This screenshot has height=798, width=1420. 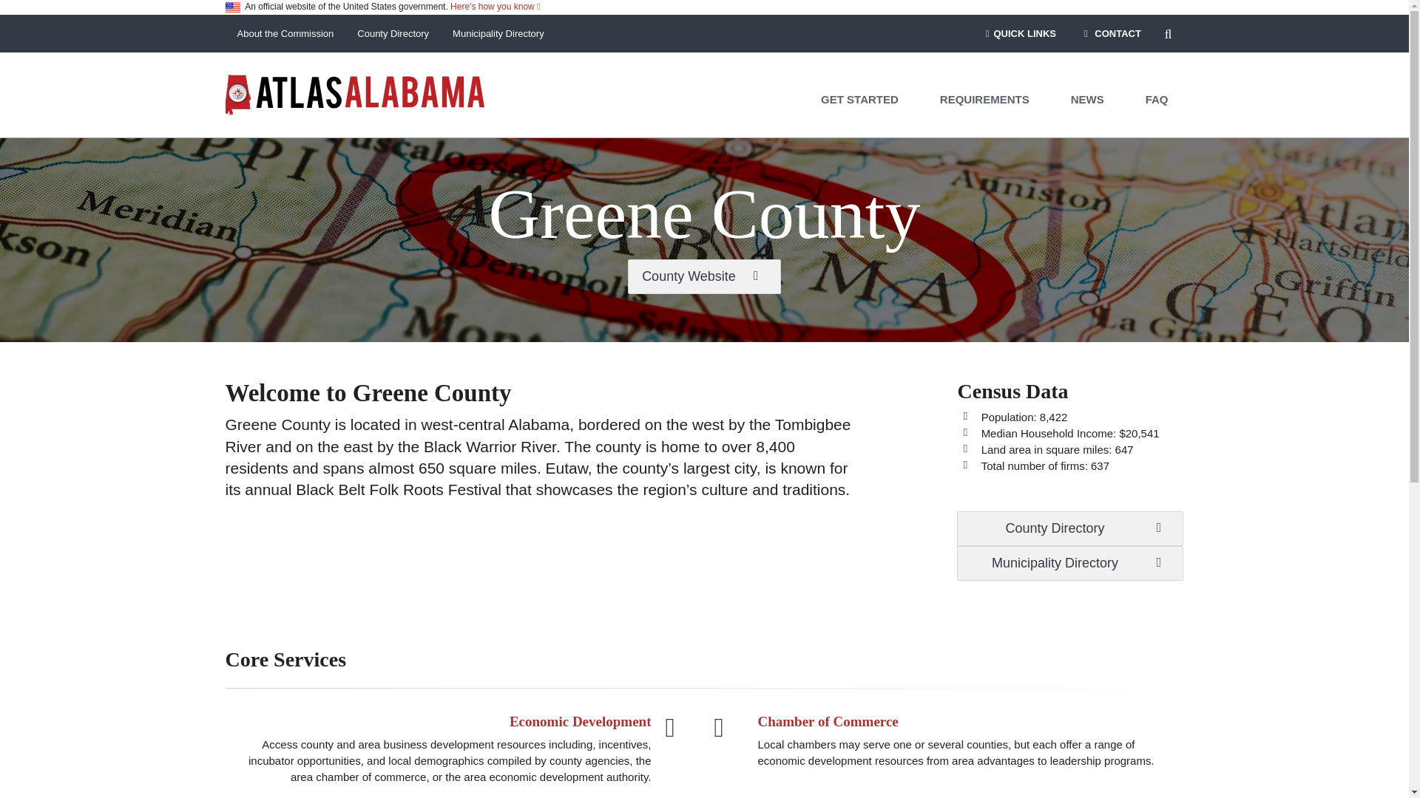 What do you see at coordinates (1110, 34) in the screenshot?
I see `CONTACT` at bounding box center [1110, 34].